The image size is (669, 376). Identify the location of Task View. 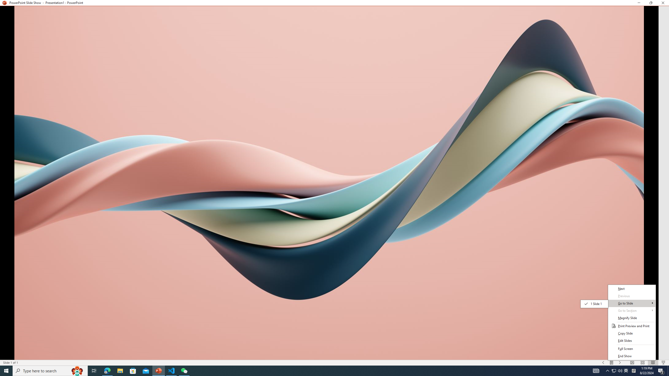
(94, 371).